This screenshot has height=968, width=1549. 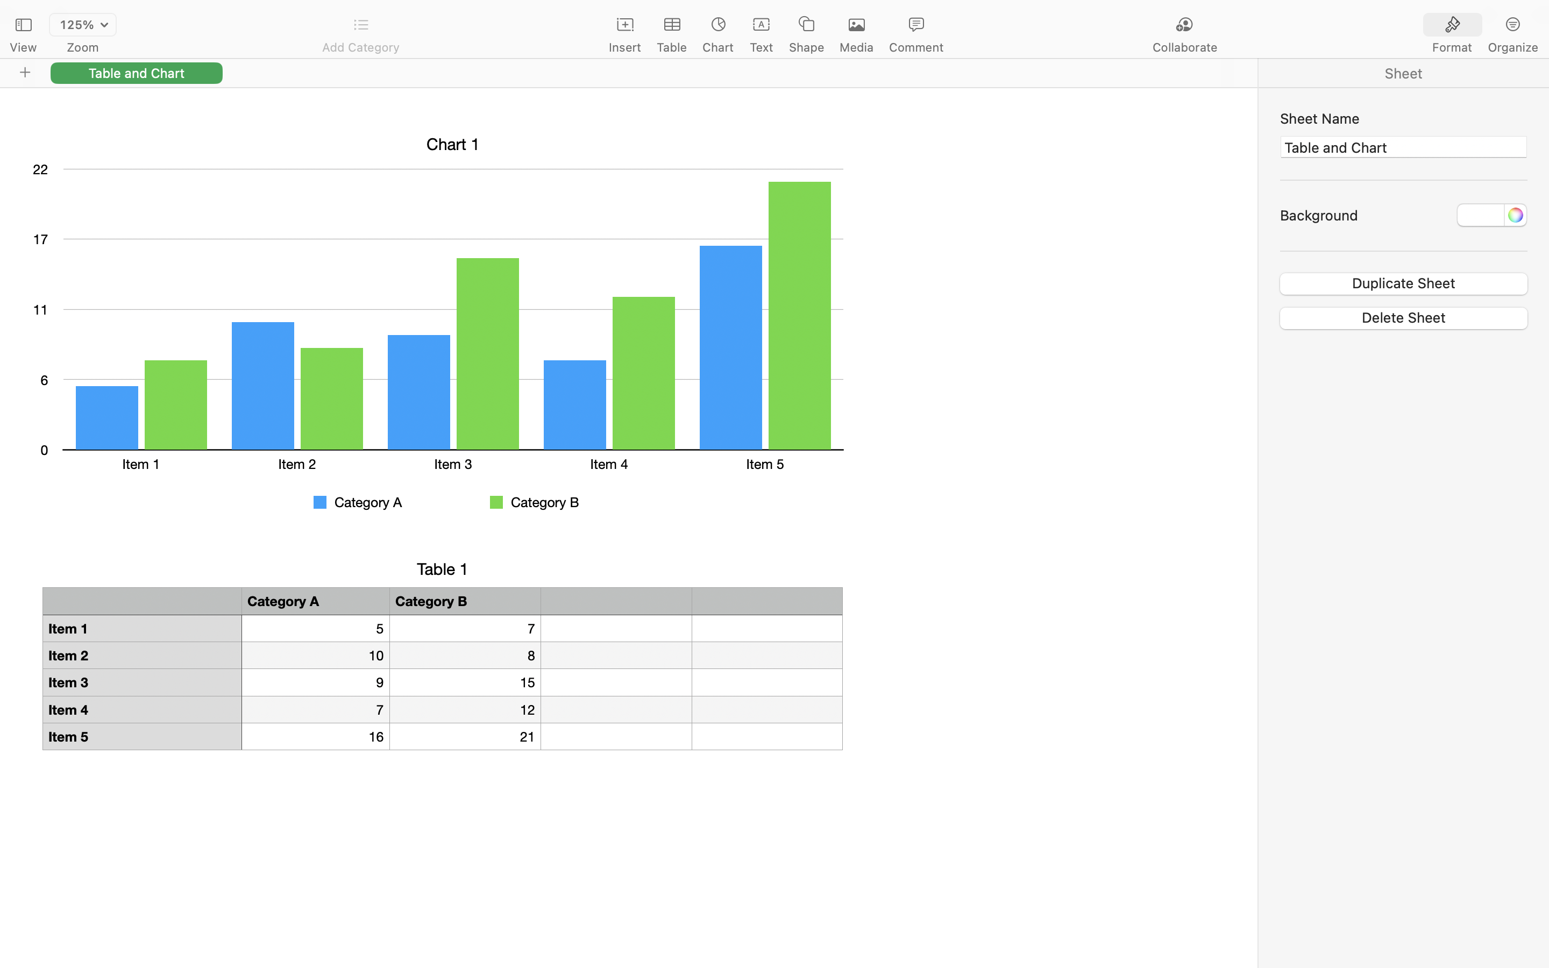 What do you see at coordinates (23, 47) in the screenshot?
I see `View` at bounding box center [23, 47].